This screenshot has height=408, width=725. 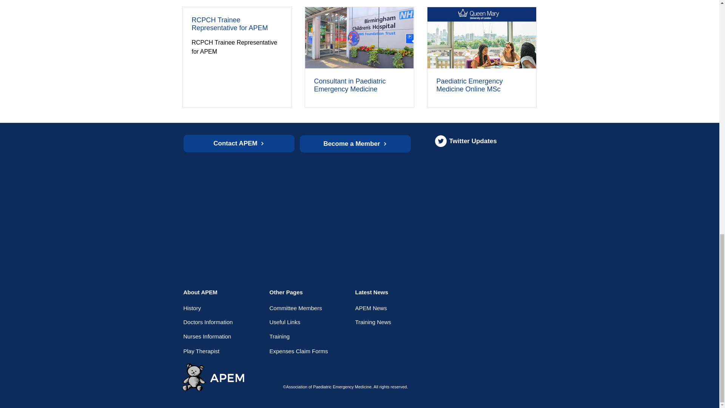 What do you see at coordinates (239, 144) in the screenshot?
I see `Contact APEM` at bounding box center [239, 144].